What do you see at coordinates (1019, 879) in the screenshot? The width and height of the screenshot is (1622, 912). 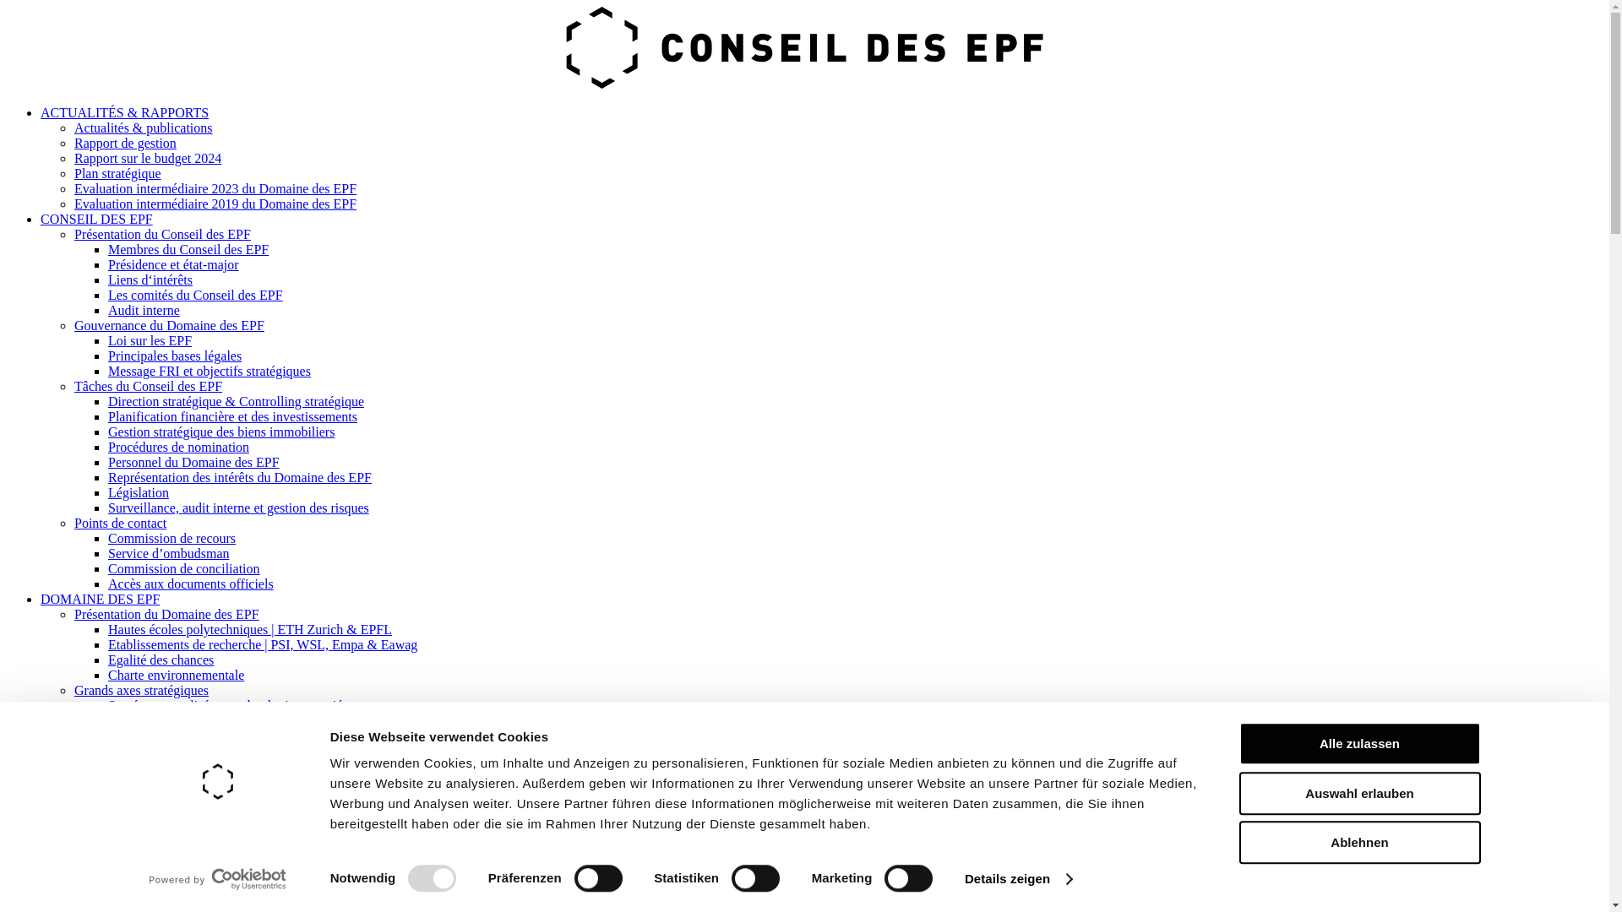 I see `Details zeigen` at bounding box center [1019, 879].